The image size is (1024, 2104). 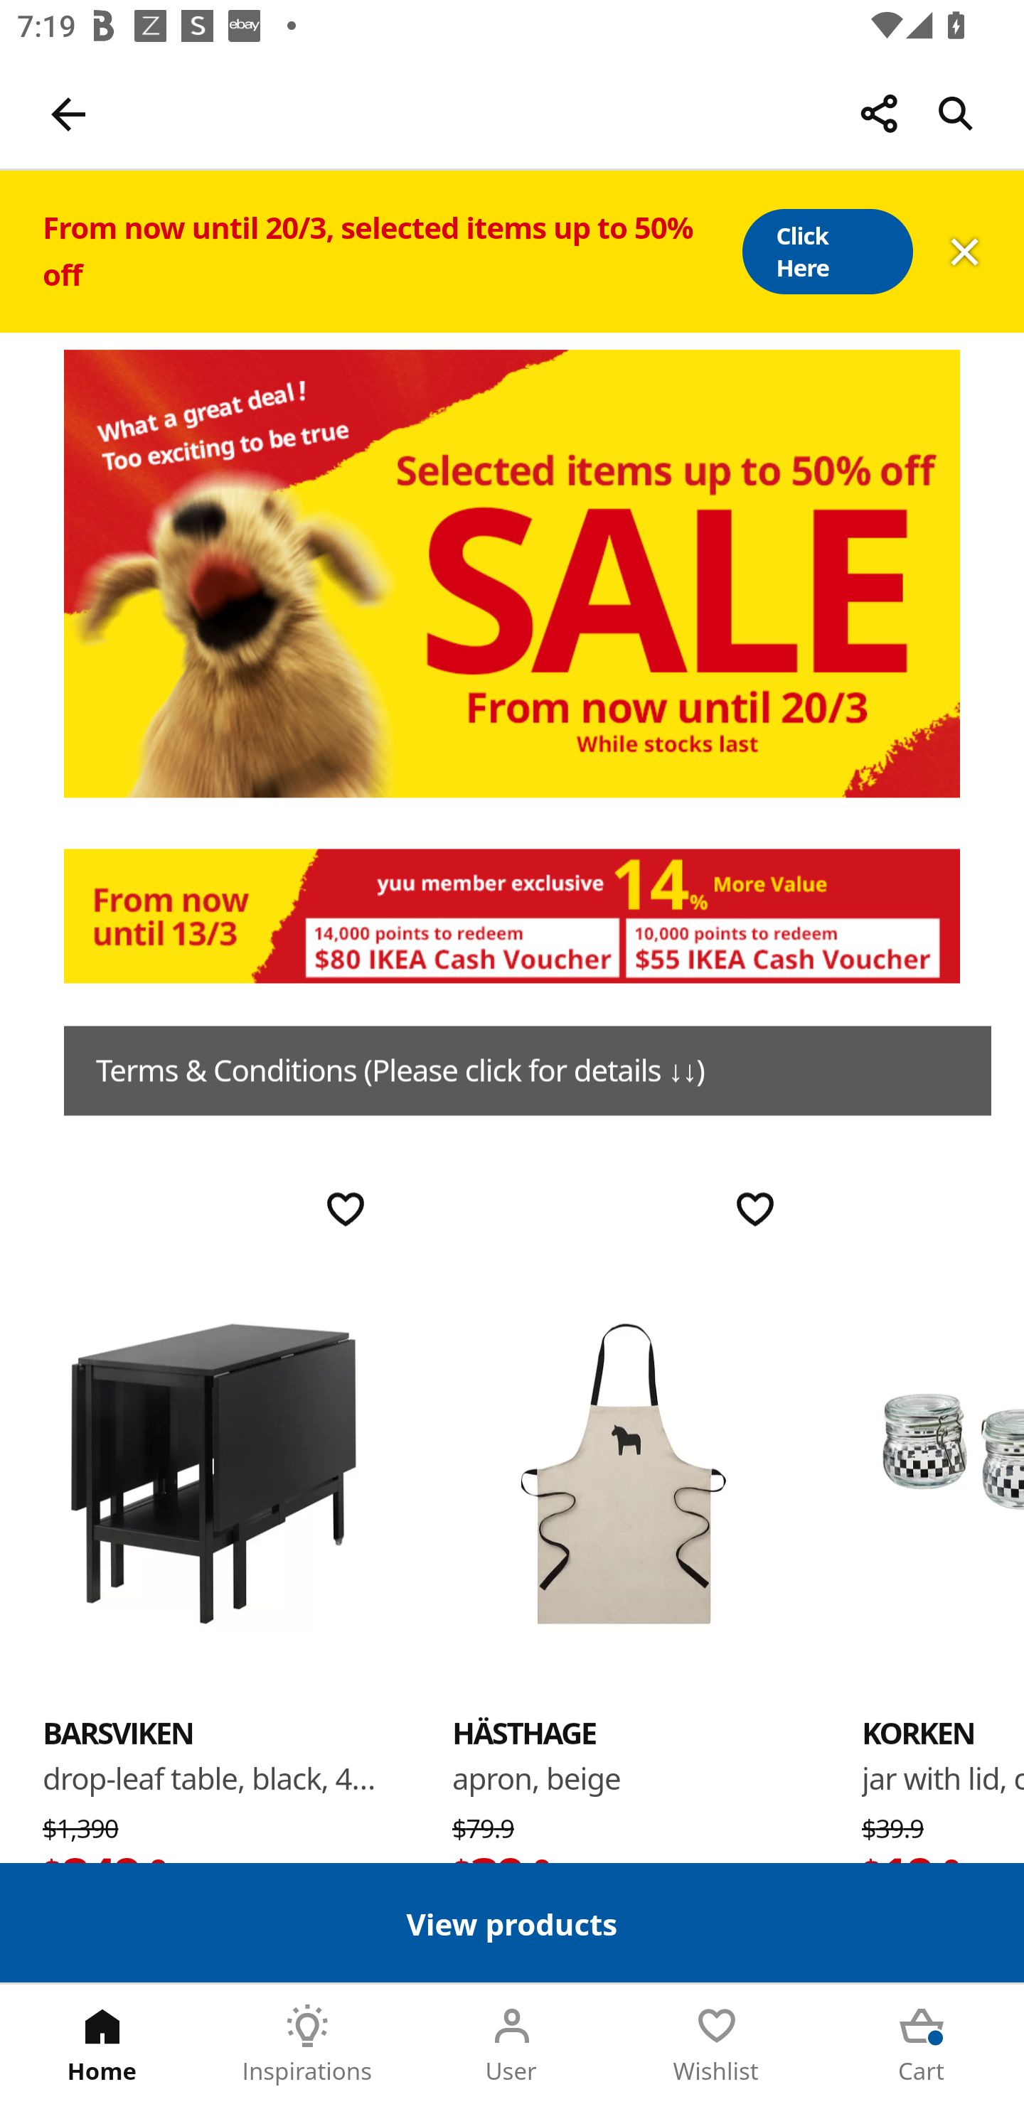 What do you see at coordinates (623, 1471) in the screenshot?
I see `HÄSTHAGE` at bounding box center [623, 1471].